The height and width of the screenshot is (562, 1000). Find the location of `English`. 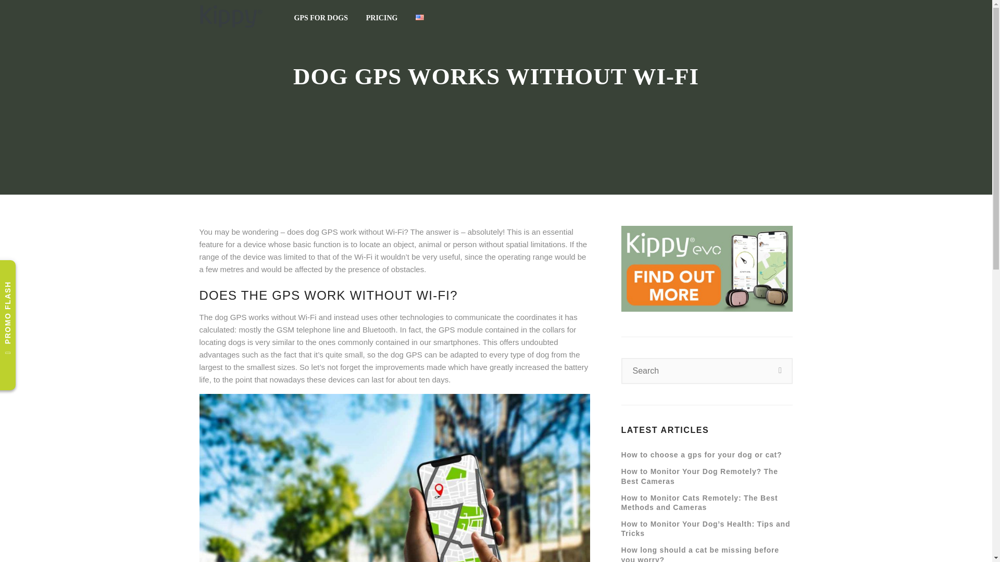

English is located at coordinates (420, 17).